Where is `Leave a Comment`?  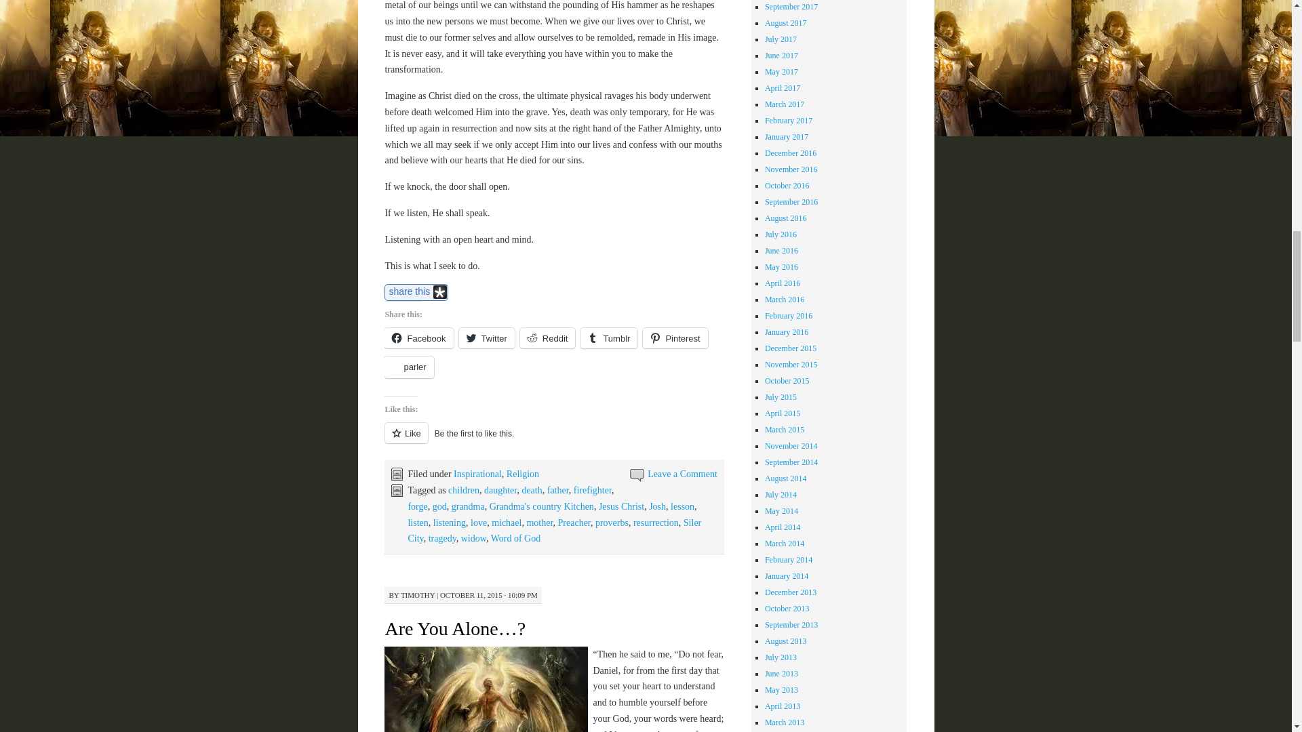 Leave a Comment is located at coordinates (682, 474).